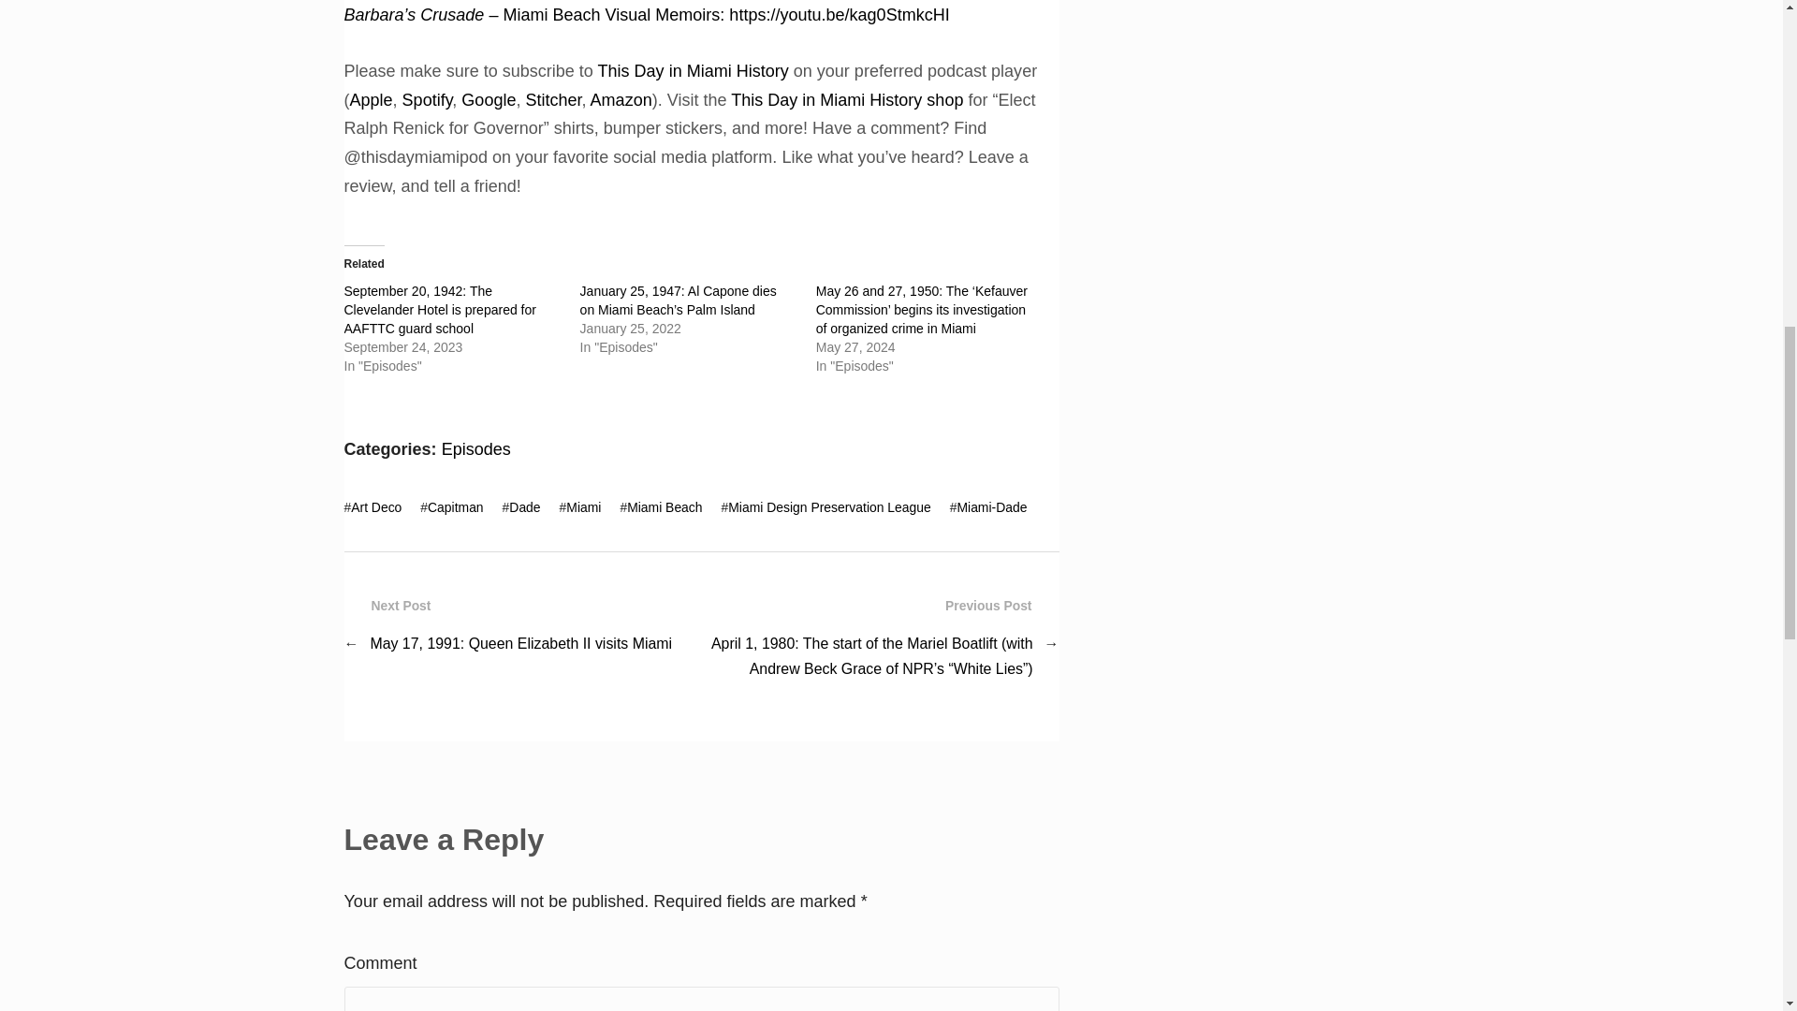  I want to click on This Day in Miami History shop, so click(847, 99).